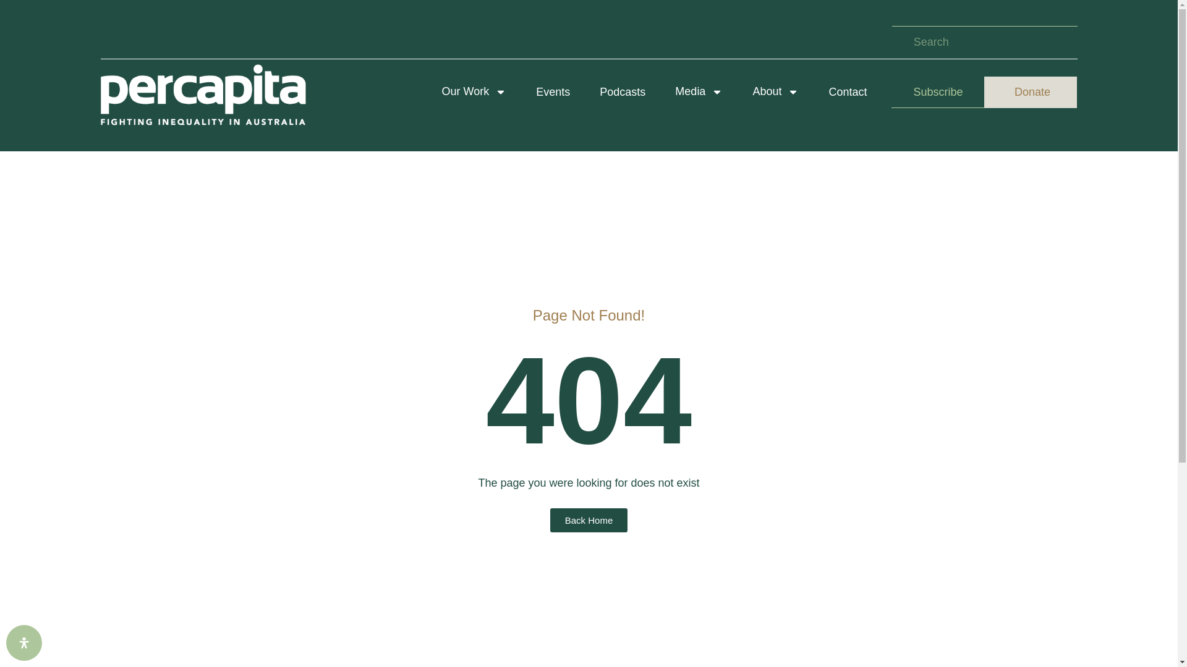 Image resolution: width=1187 pixels, height=667 pixels. Describe the element at coordinates (622, 92) in the screenshot. I see `Podcasts` at that location.